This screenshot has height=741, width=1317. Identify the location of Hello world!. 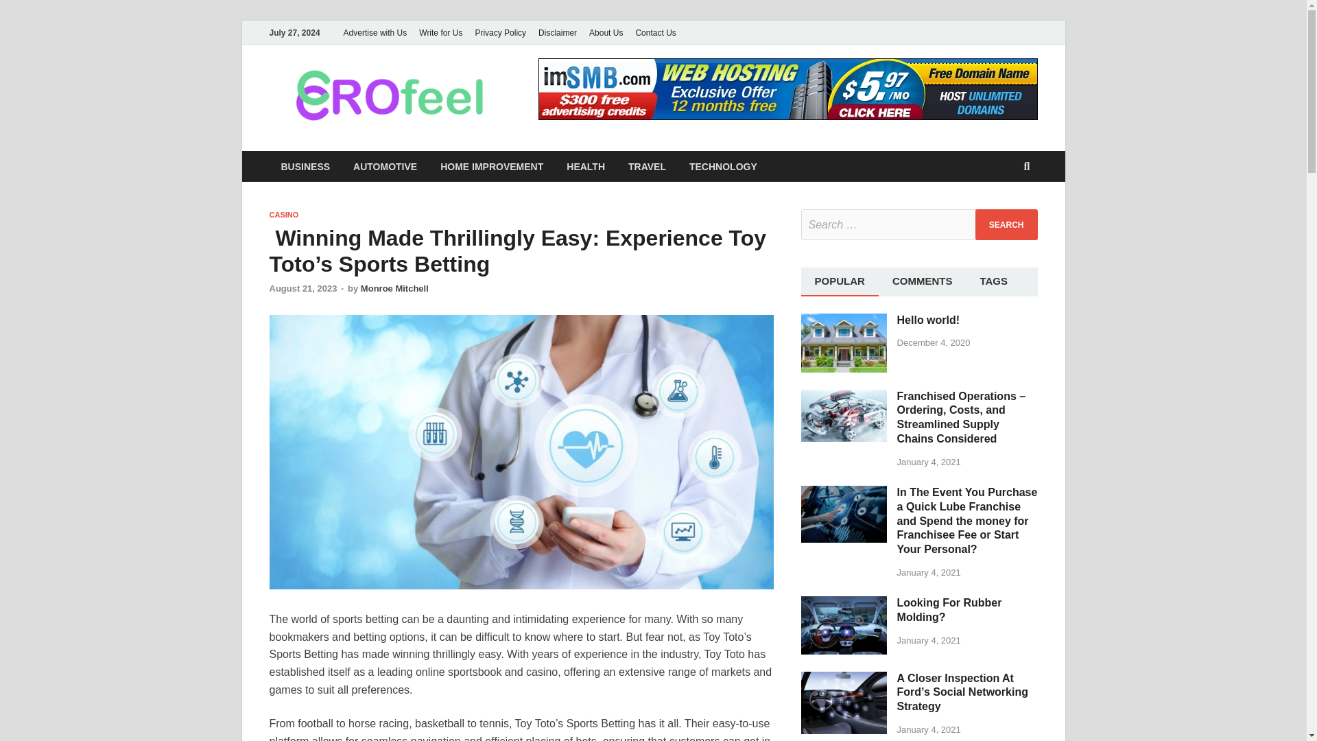
(844, 321).